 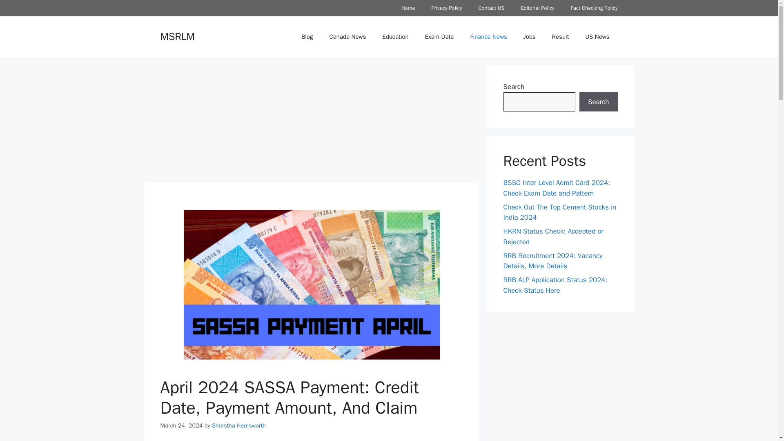 I want to click on Jobs, so click(x=529, y=37).